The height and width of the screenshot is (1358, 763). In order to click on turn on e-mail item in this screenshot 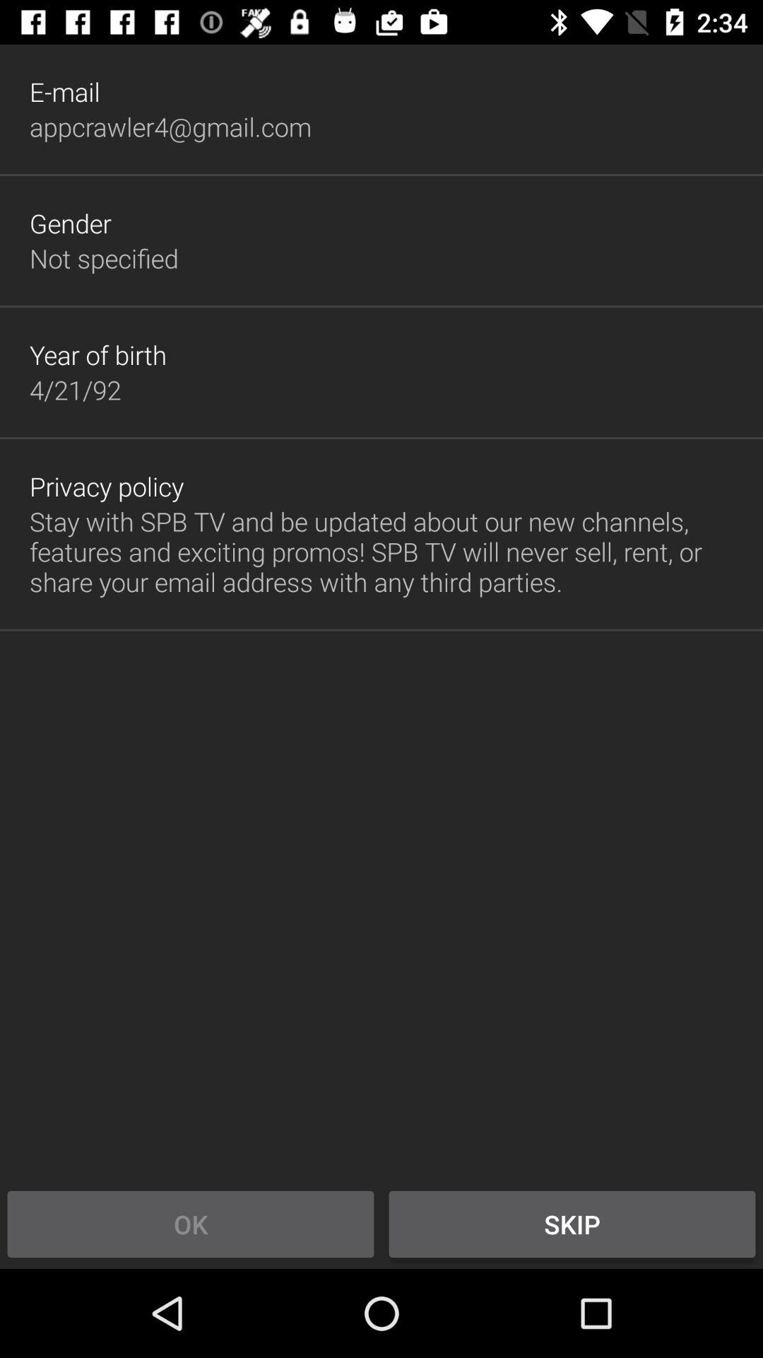, I will do `click(65, 92)`.